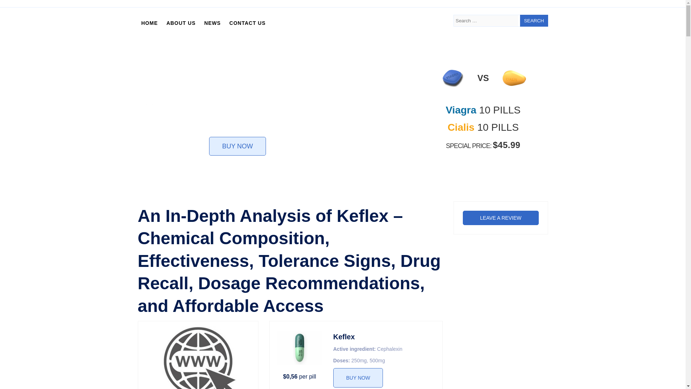 The height and width of the screenshot is (389, 691). Describe the element at coordinates (212, 23) in the screenshot. I see `NEWS` at that location.